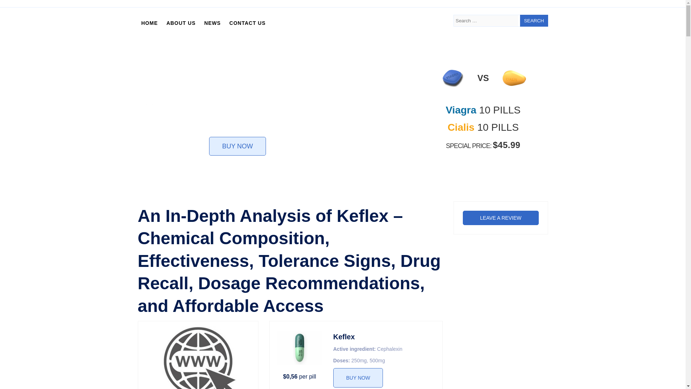 The height and width of the screenshot is (389, 691). Describe the element at coordinates (212, 23) in the screenshot. I see `NEWS` at that location.